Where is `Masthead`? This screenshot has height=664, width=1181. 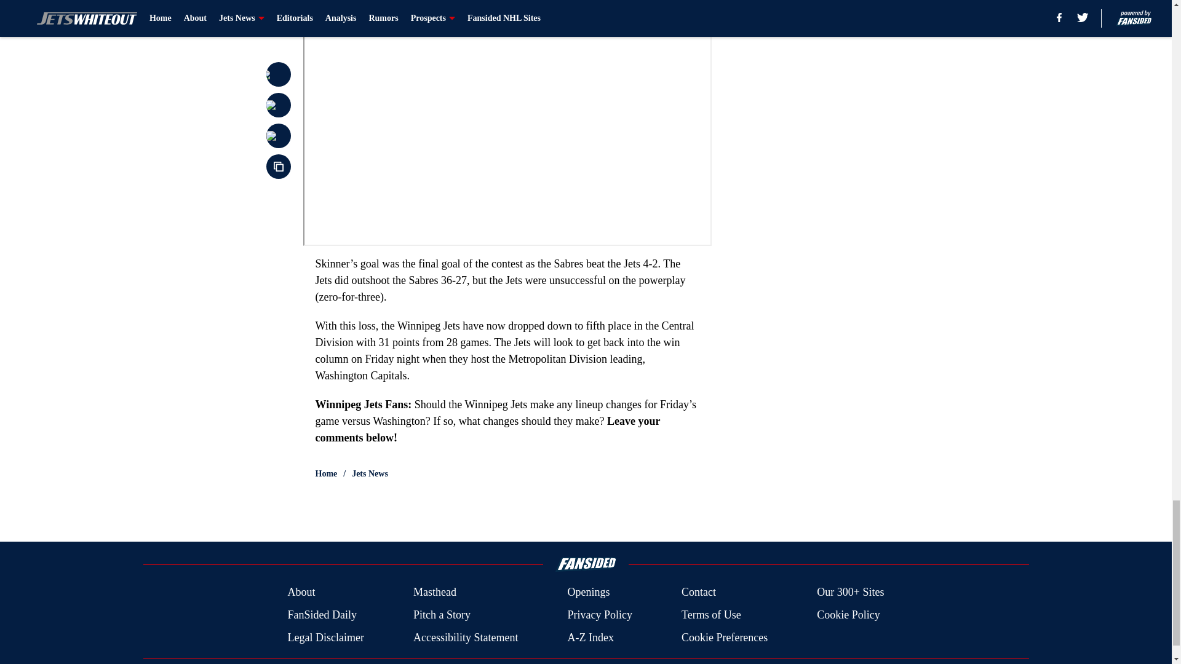
Masthead is located at coordinates (434, 593).